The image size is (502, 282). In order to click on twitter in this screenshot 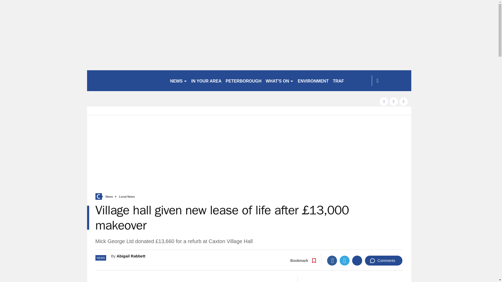, I will do `click(394, 101)`.